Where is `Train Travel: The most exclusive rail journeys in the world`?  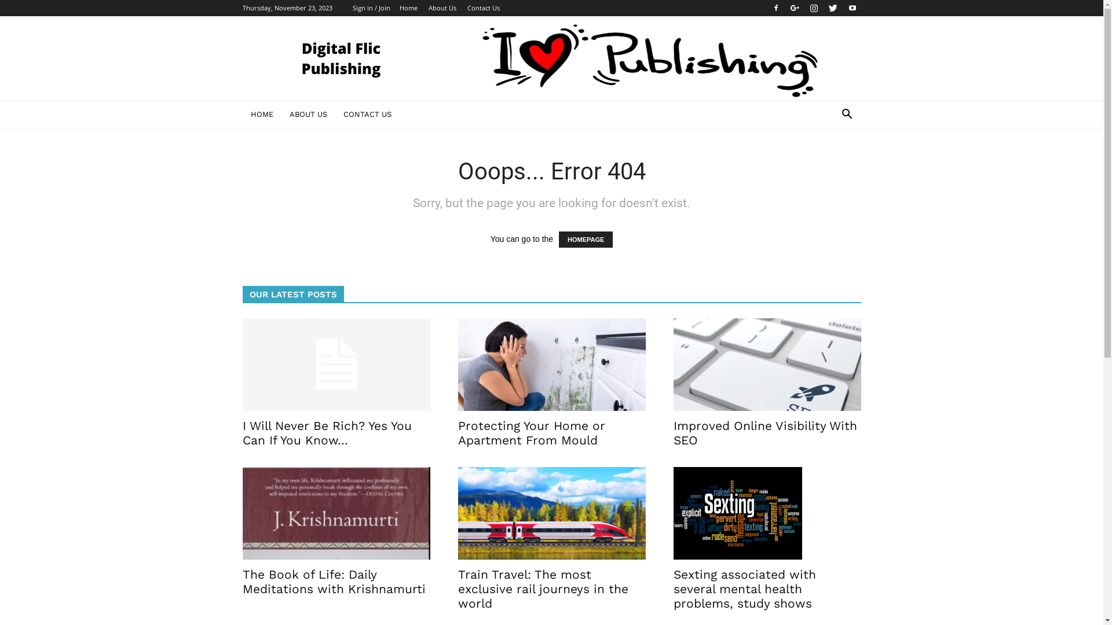
Train Travel: The most exclusive rail journeys in the world is located at coordinates (543, 589).